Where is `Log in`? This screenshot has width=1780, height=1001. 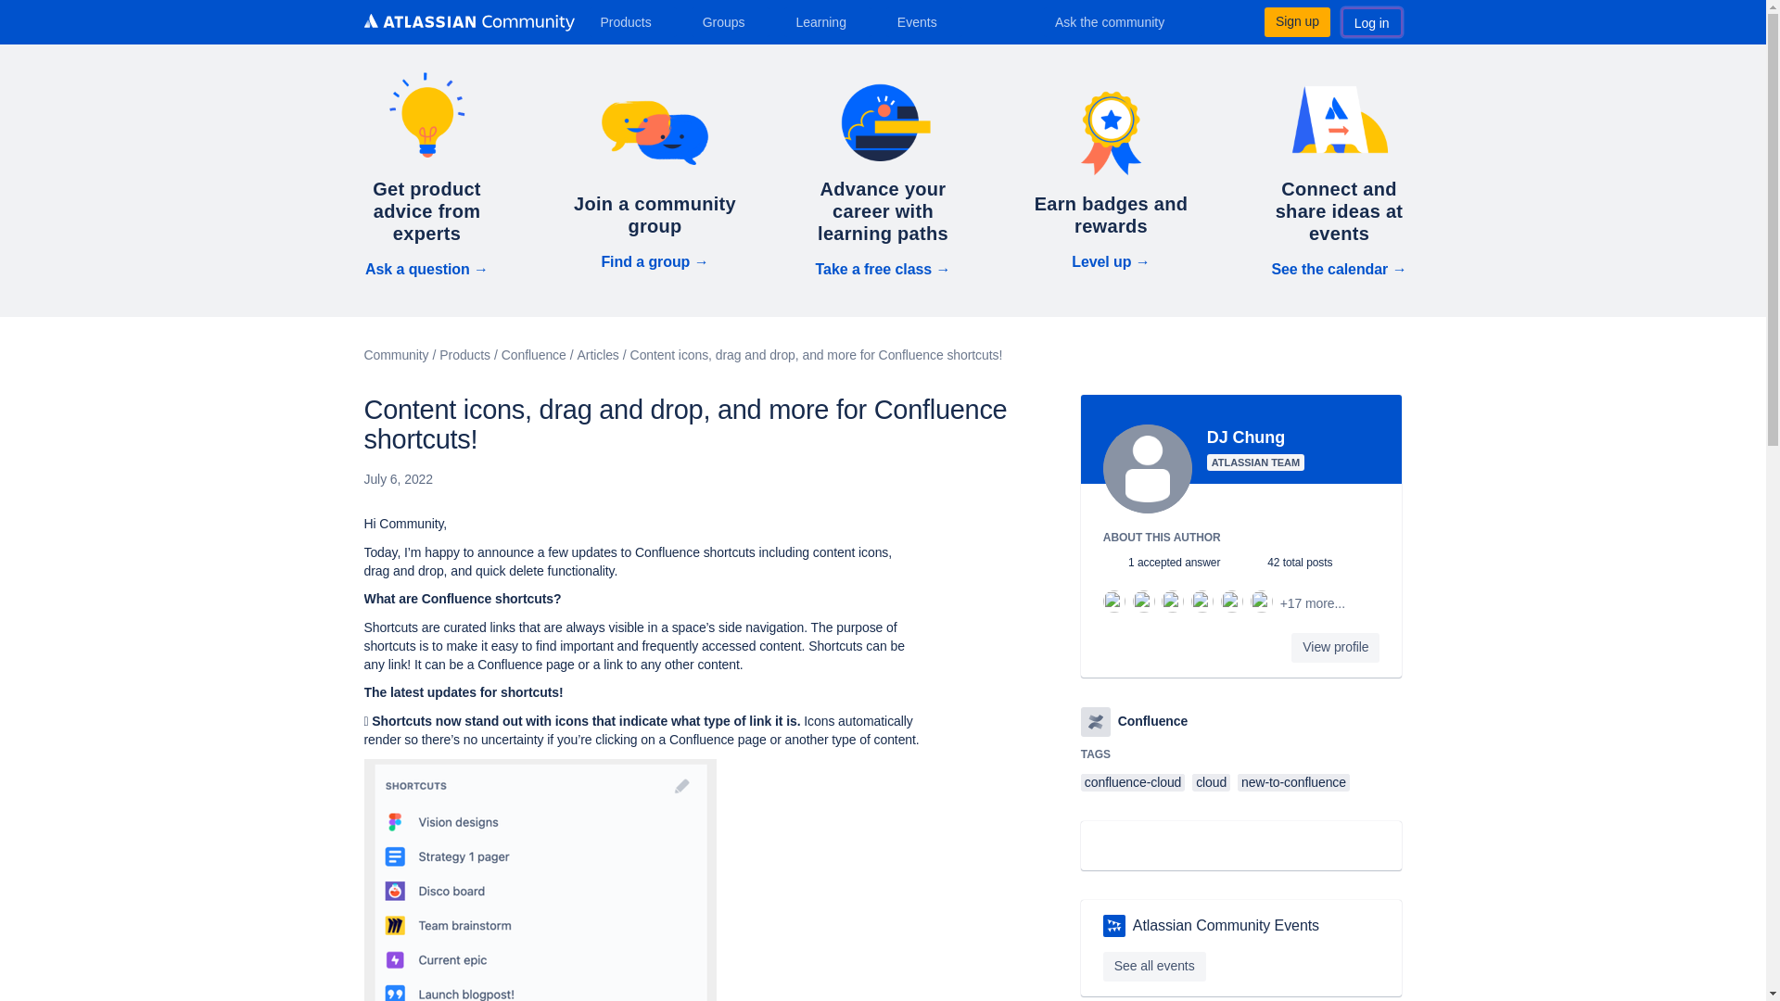 Log in is located at coordinates (1372, 21).